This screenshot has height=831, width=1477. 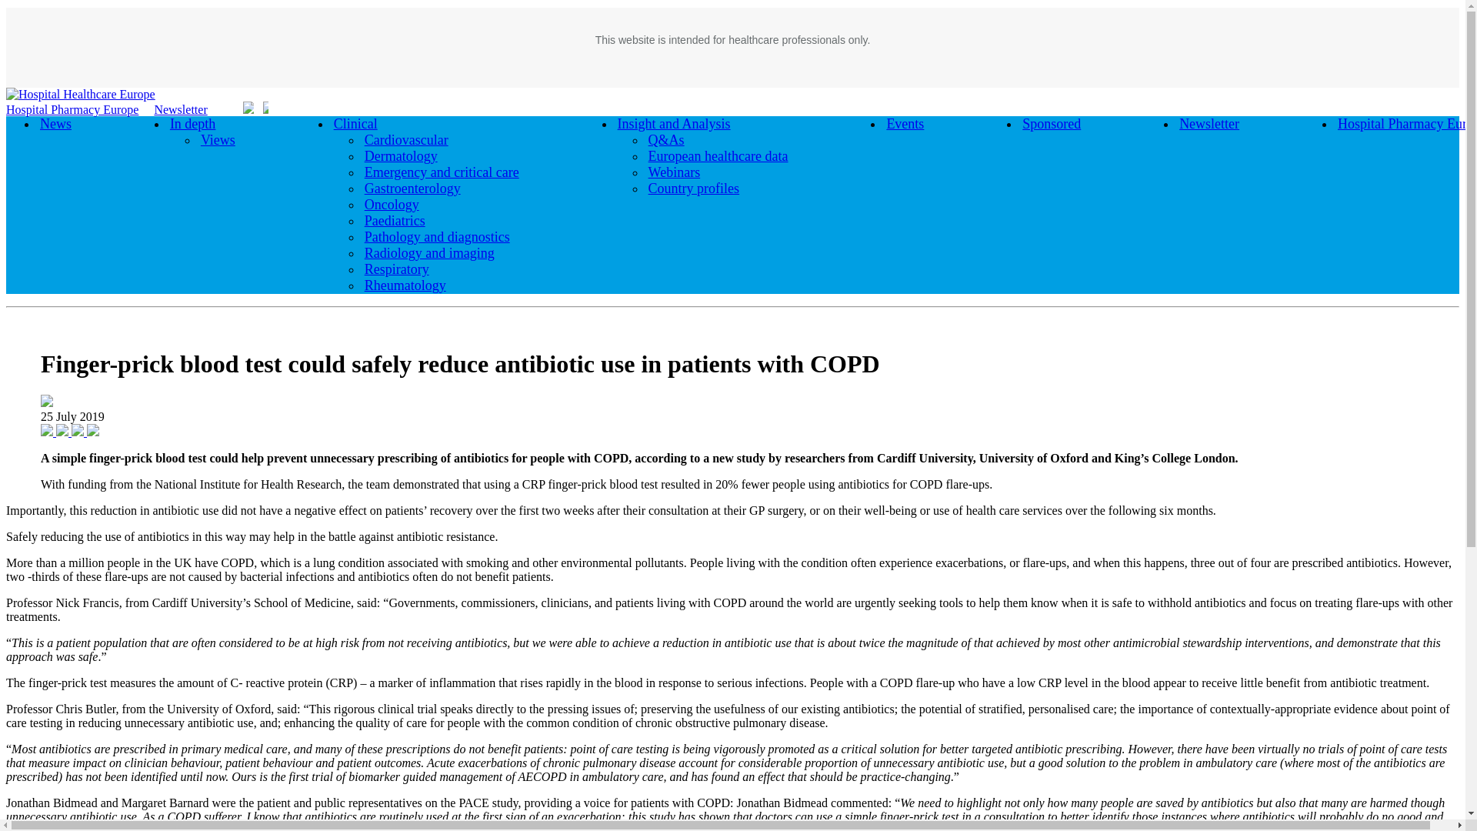 I want to click on Webinars, so click(x=675, y=172).